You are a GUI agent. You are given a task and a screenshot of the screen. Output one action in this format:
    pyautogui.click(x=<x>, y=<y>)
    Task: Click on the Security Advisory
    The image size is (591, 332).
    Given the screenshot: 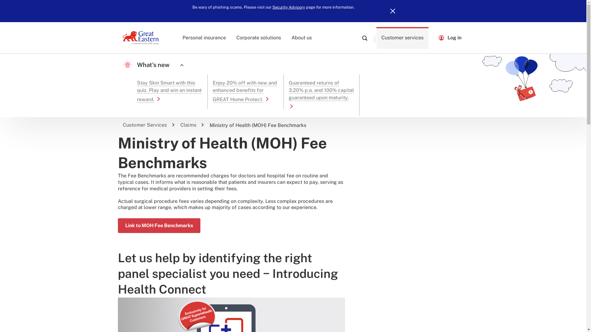 What is the action you would take?
    pyautogui.click(x=289, y=7)
    